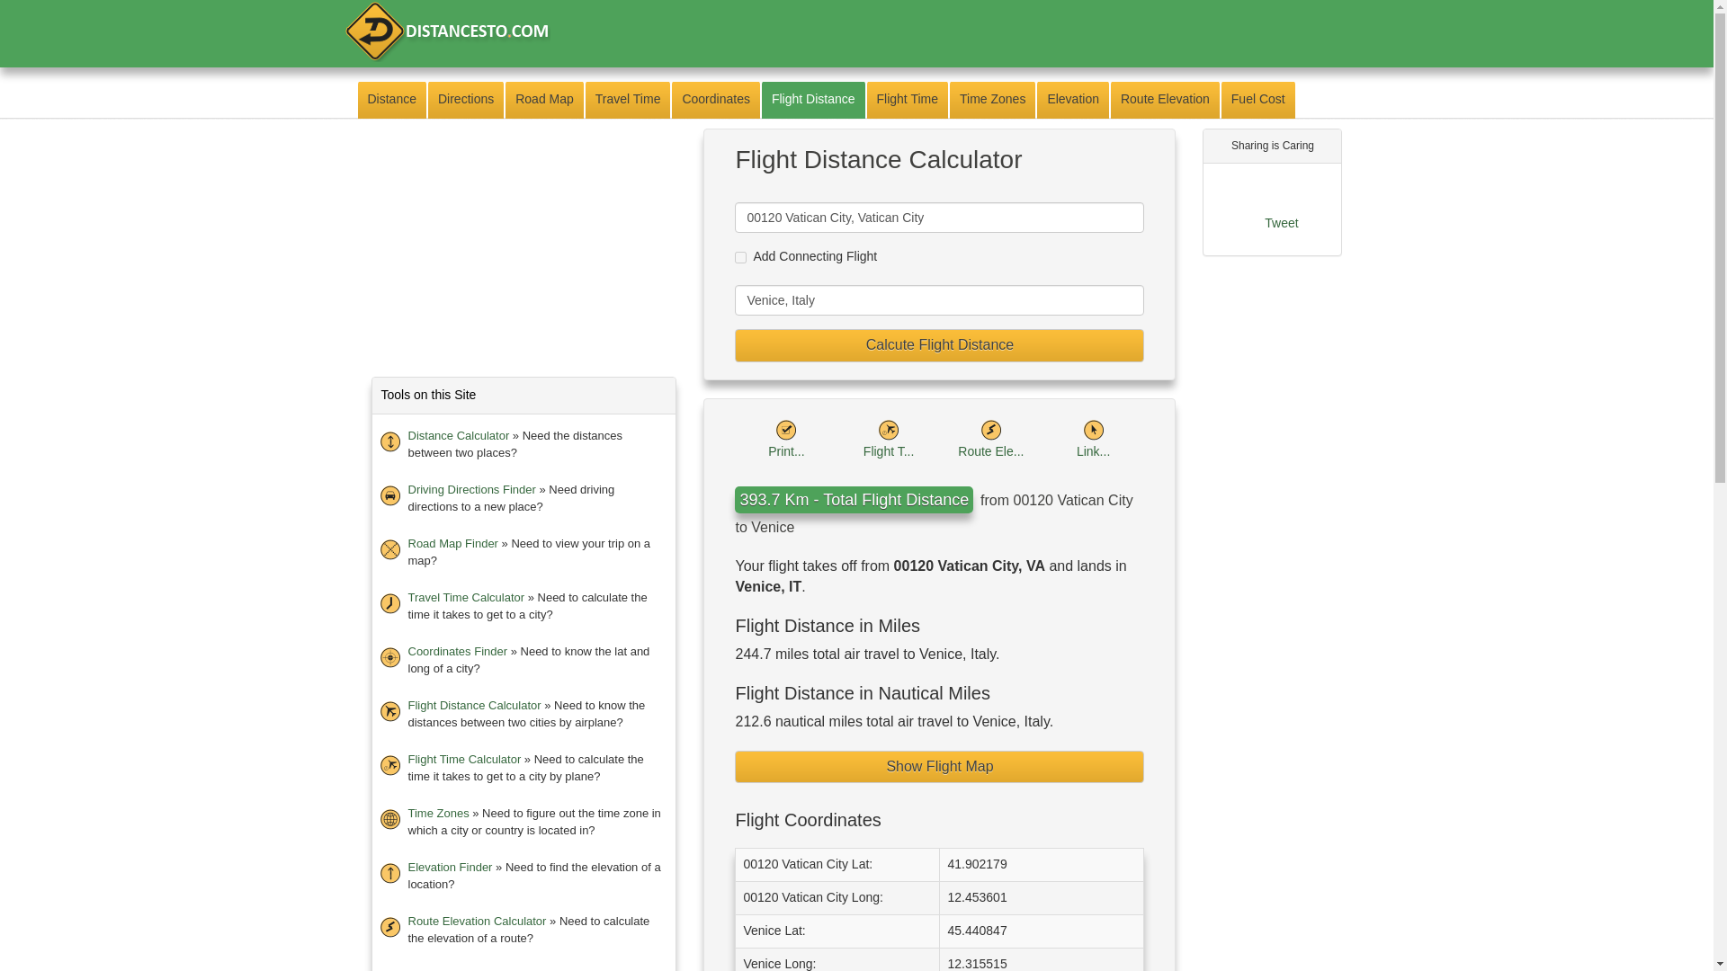 The width and height of the screenshot is (1727, 971). I want to click on Flight Time, so click(889, 430).